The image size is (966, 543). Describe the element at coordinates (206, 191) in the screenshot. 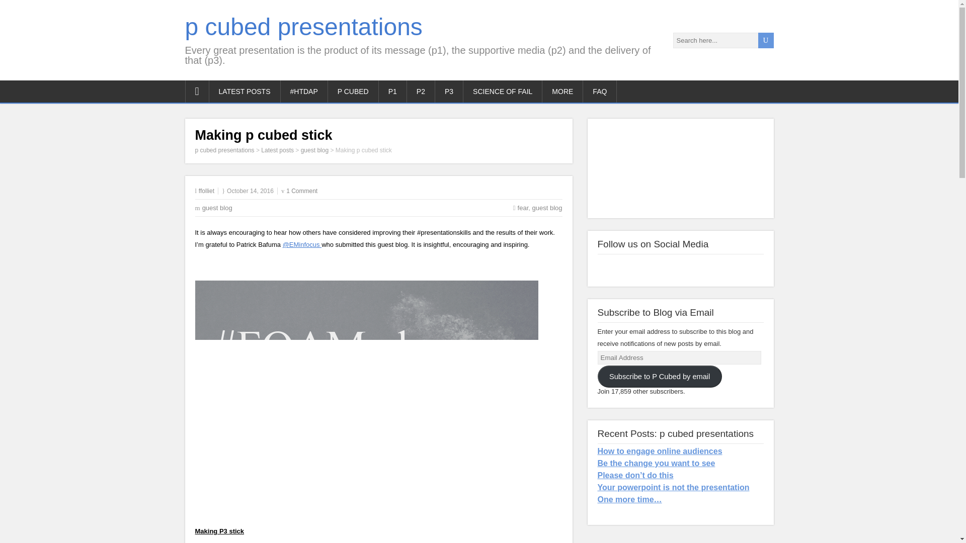

I see `ffolliet` at that location.